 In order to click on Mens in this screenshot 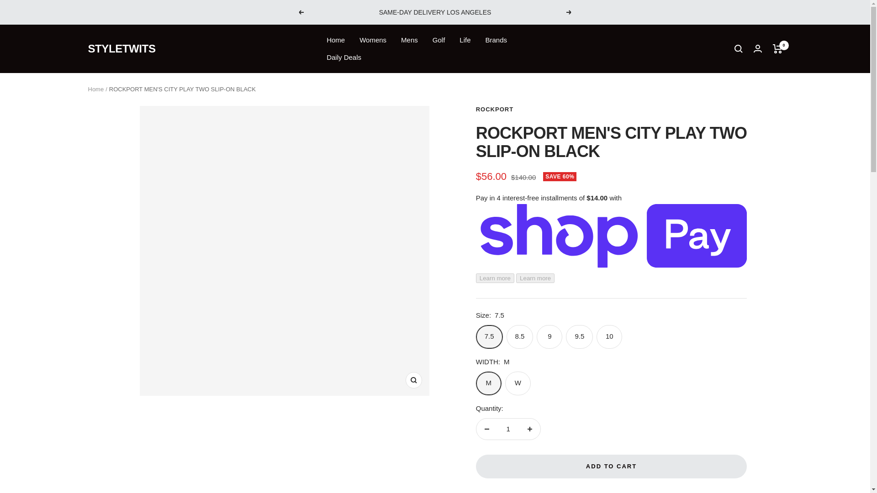, I will do `click(409, 40)`.